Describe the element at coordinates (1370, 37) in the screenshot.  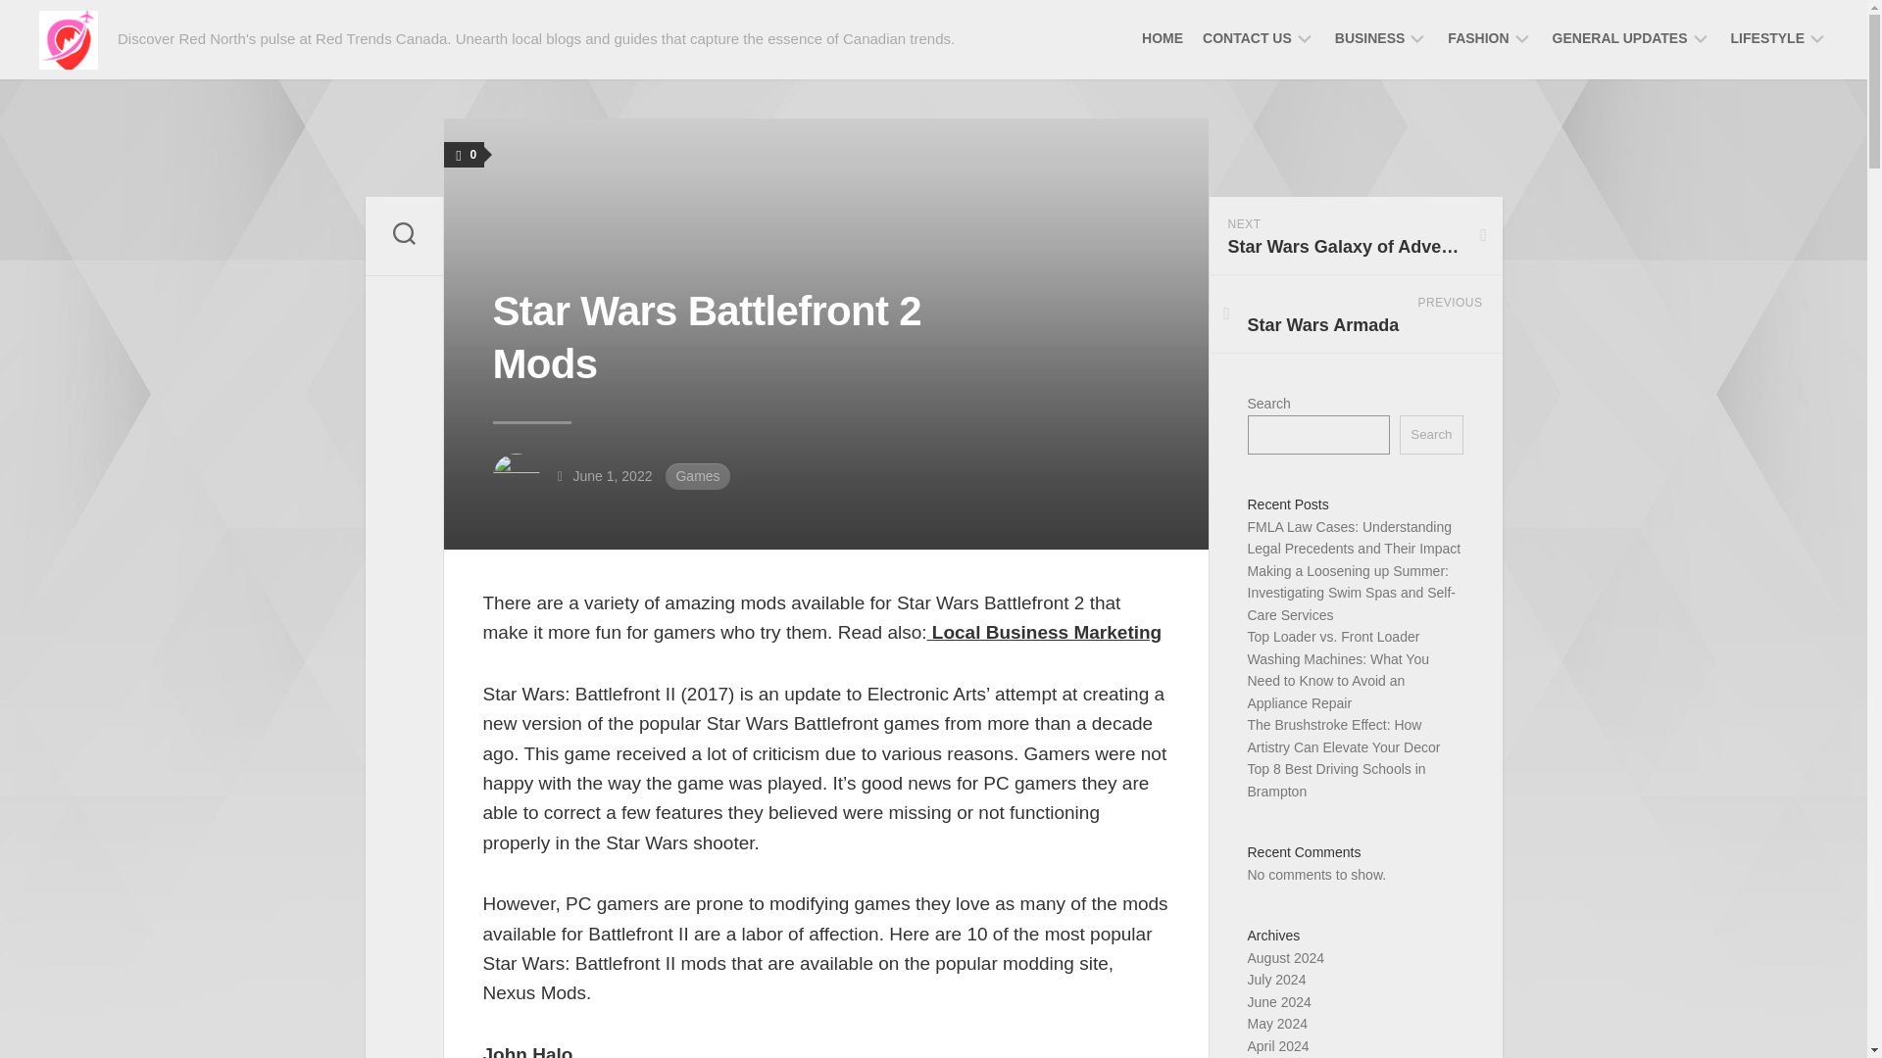
I see `BUSINESS` at that location.